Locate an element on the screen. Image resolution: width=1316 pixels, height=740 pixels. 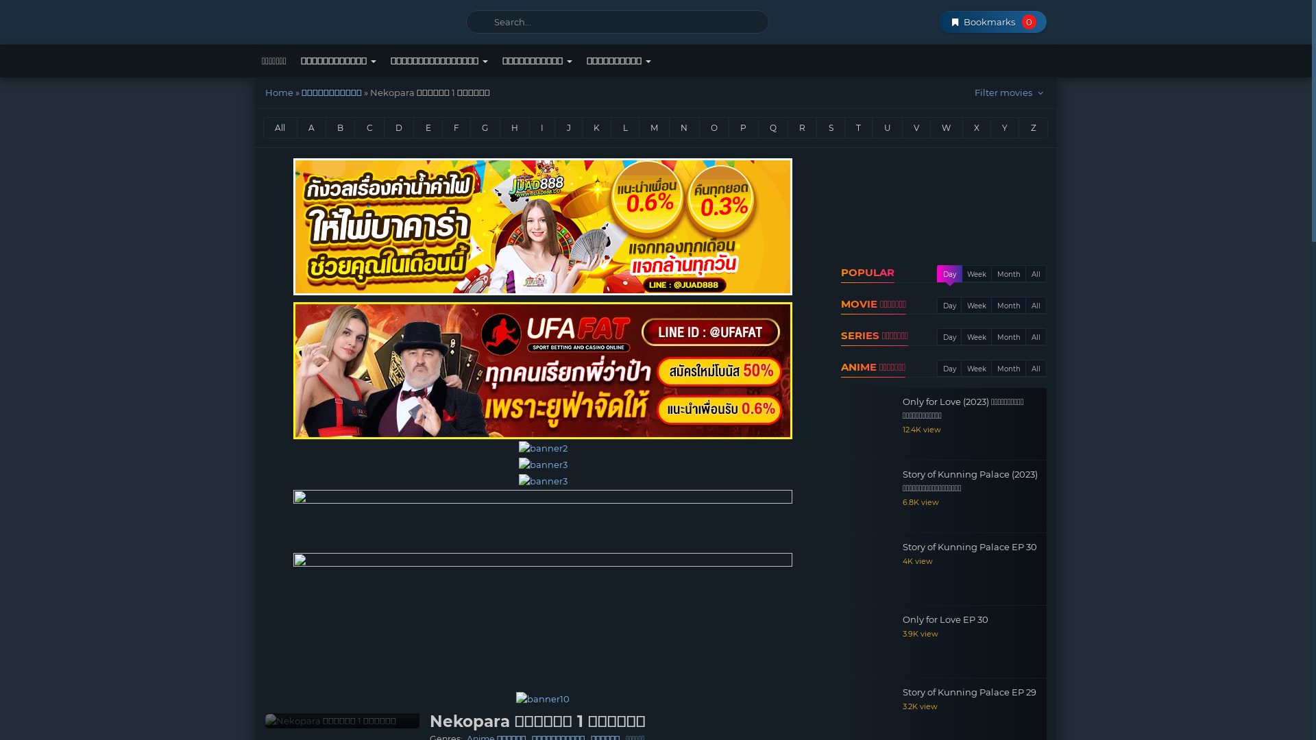
Home is located at coordinates (280, 92).